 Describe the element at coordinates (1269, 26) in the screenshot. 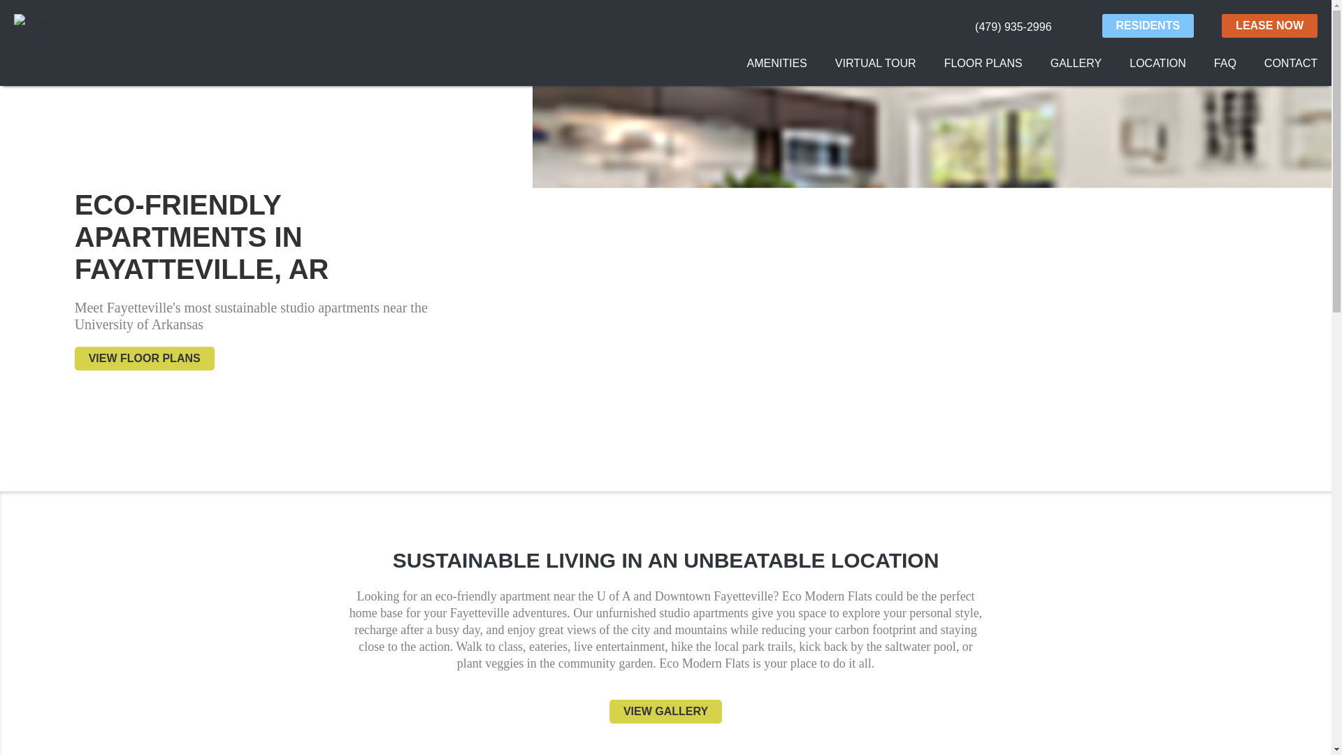

I see `Lease Now` at that location.